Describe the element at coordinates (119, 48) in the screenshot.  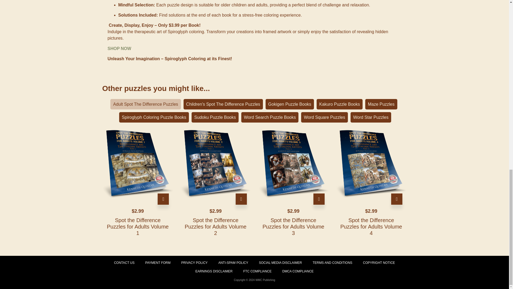
I see `SHOP NOW` at that location.